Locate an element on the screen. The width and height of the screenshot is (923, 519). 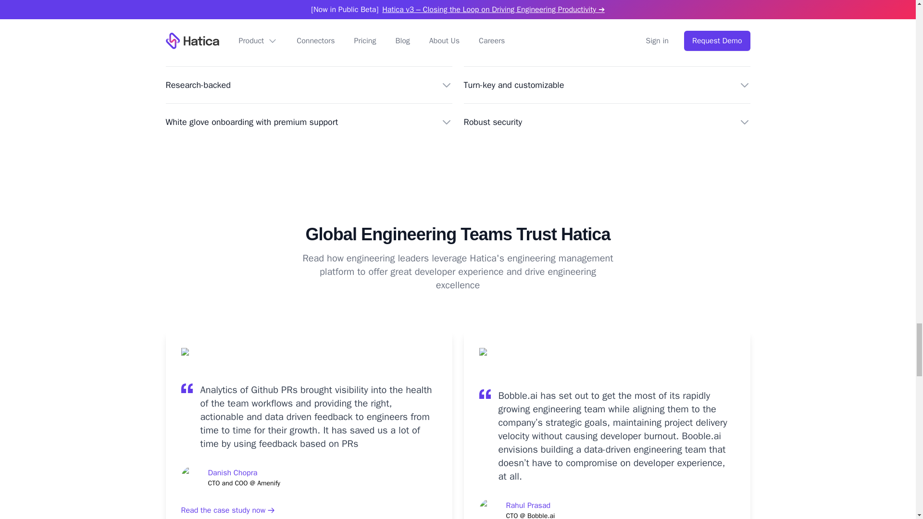
Turn-key and customizable is located at coordinates (606, 85).